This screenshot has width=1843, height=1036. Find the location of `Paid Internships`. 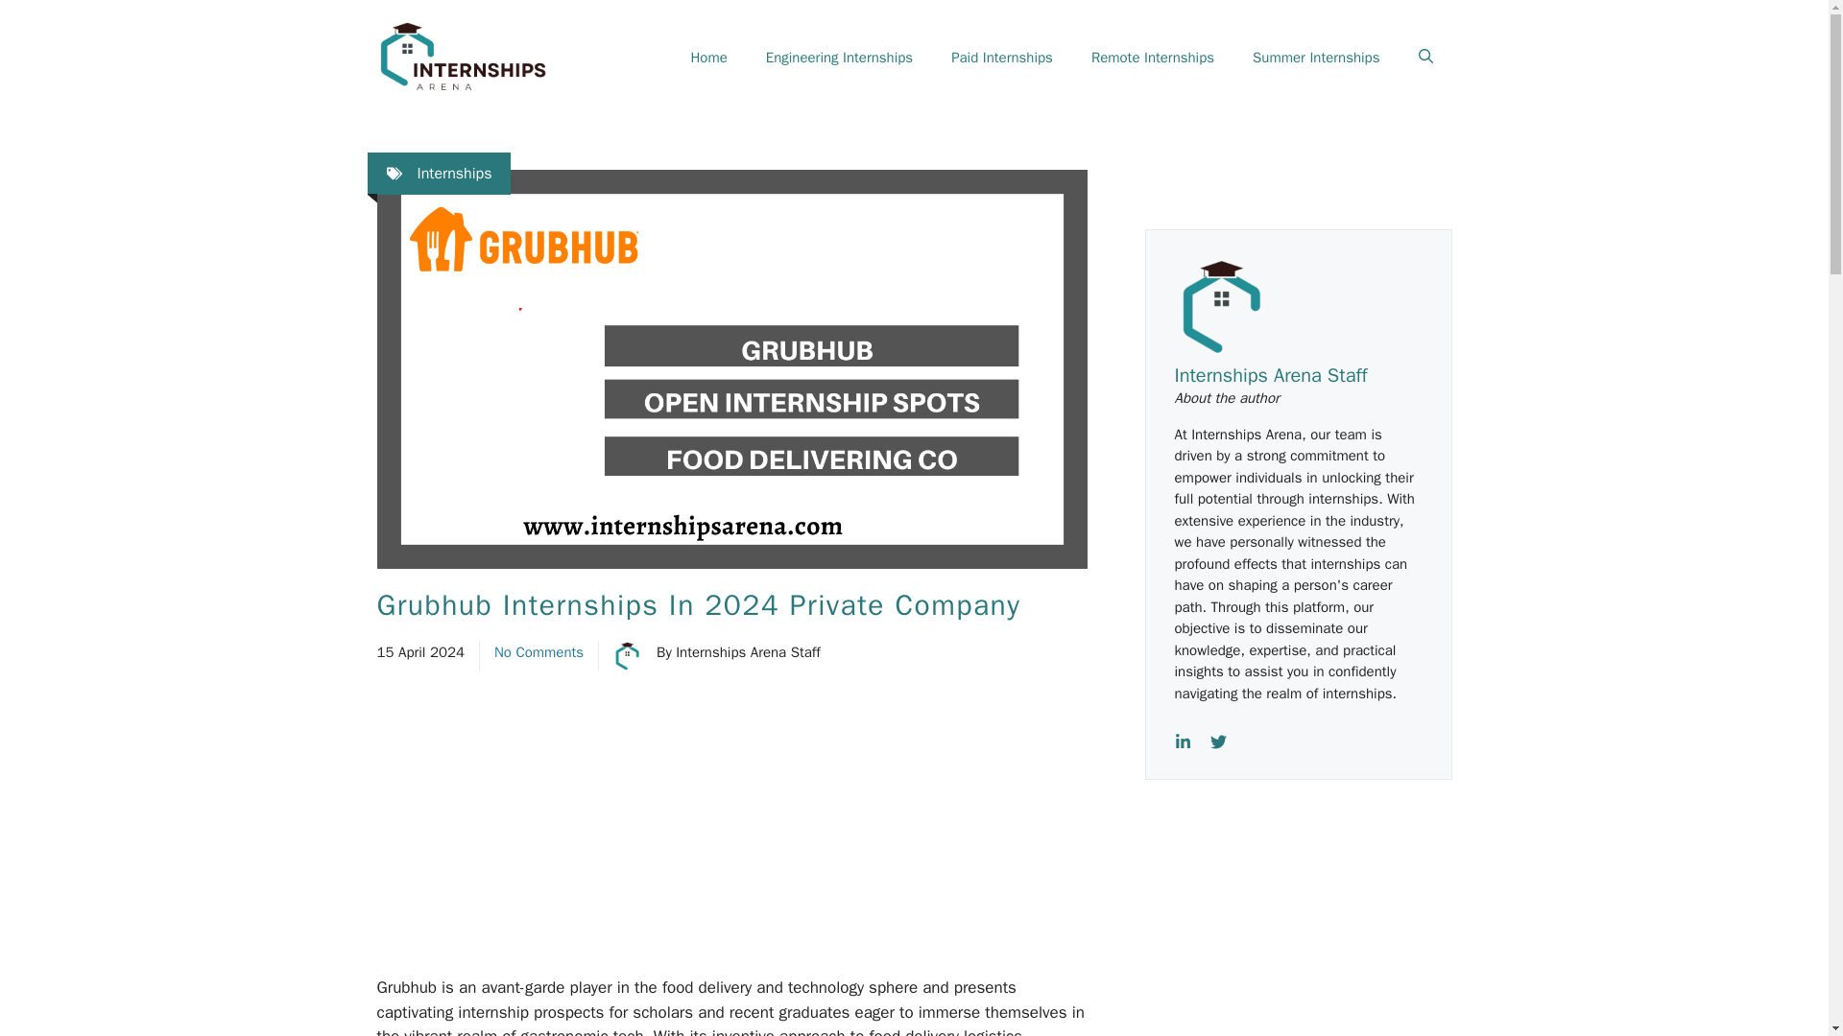

Paid Internships is located at coordinates (1002, 58).